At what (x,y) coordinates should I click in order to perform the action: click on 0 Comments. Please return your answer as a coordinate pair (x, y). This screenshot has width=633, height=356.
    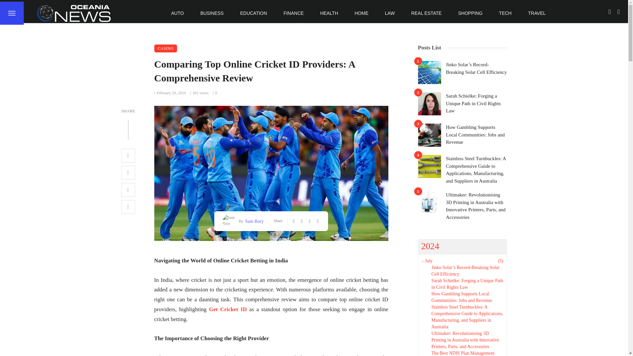
    Looking at the image, I should click on (215, 93).